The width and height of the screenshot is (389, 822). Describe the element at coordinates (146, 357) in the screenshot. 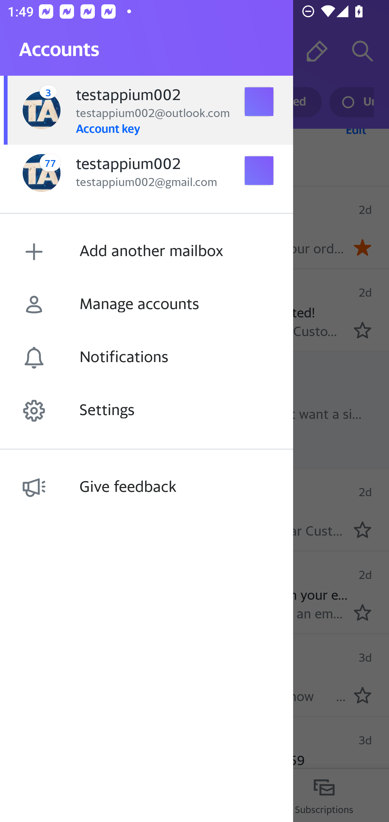

I see `Notifications` at that location.